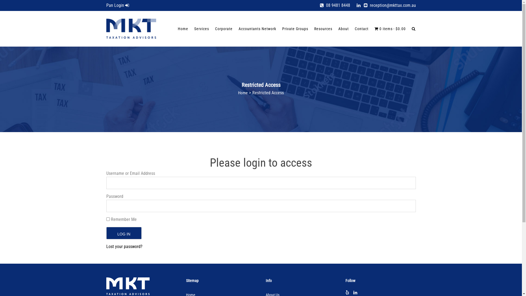 This screenshot has height=296, width=526. What do you see at coordinates (390, 29) in the screenshot?
I see `0 items$0.00` at bounding box center [390, 29].